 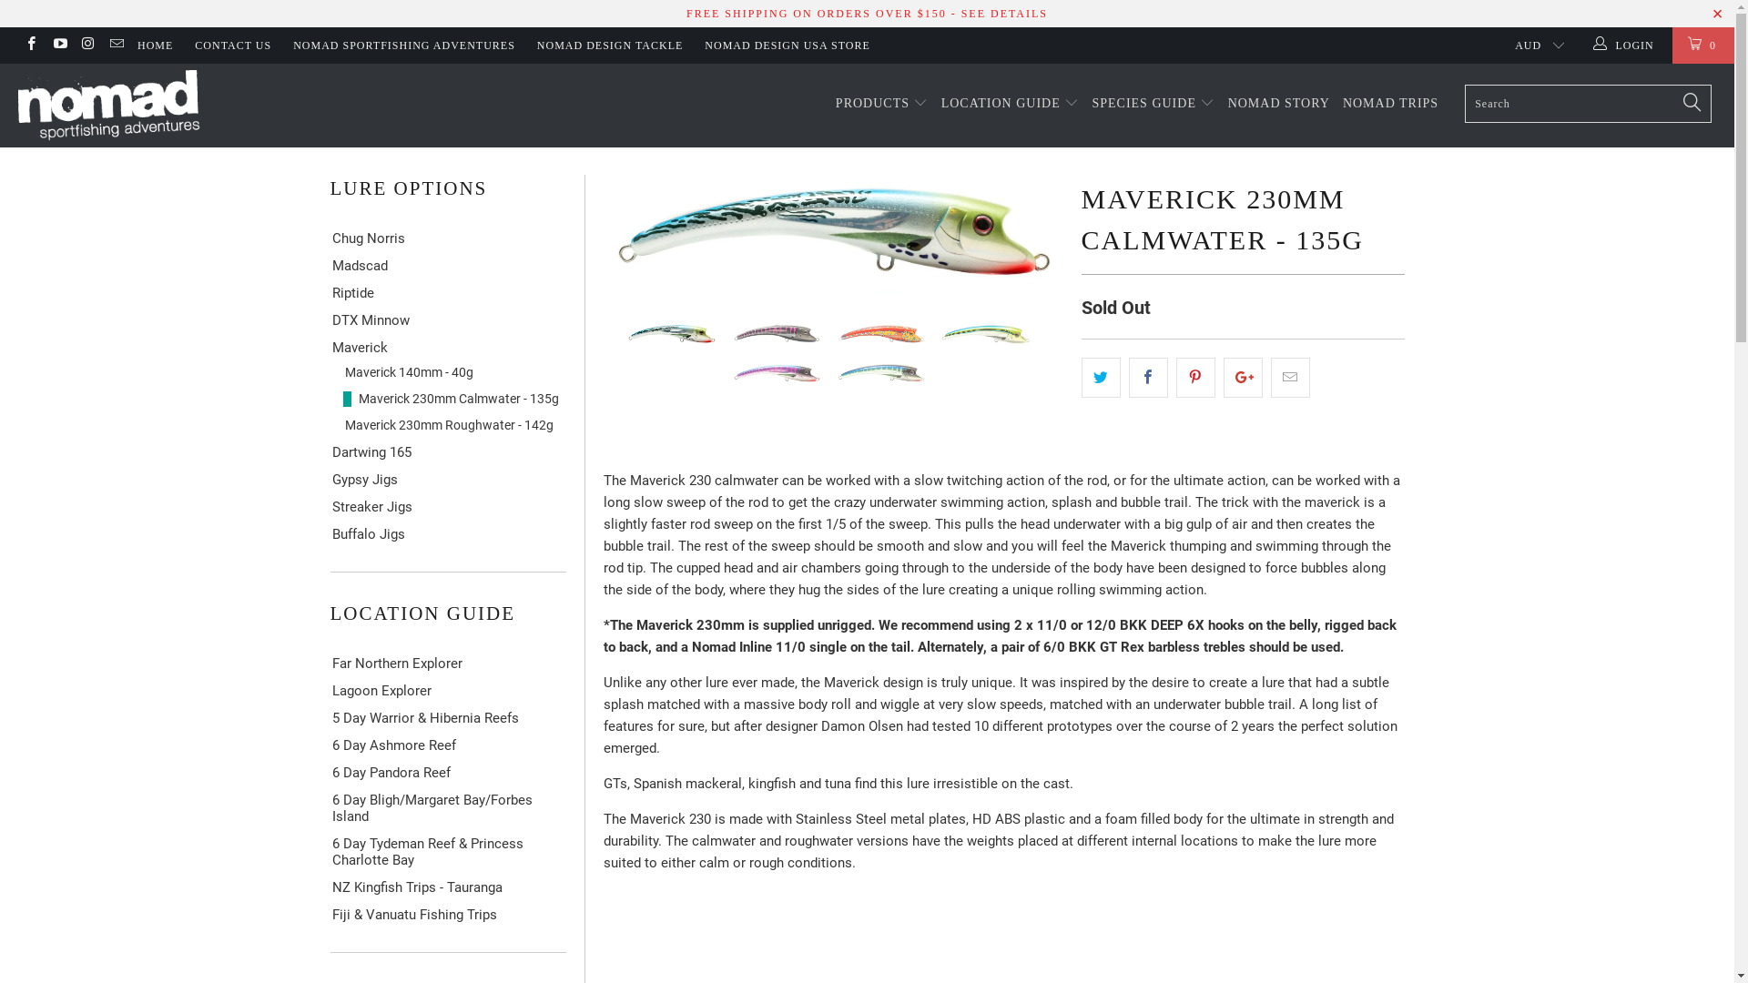 What do you see at coordinates (1196, 378) in the screenshot?
I see `Share this on Pinterest` at bounding box center [1196, 378].